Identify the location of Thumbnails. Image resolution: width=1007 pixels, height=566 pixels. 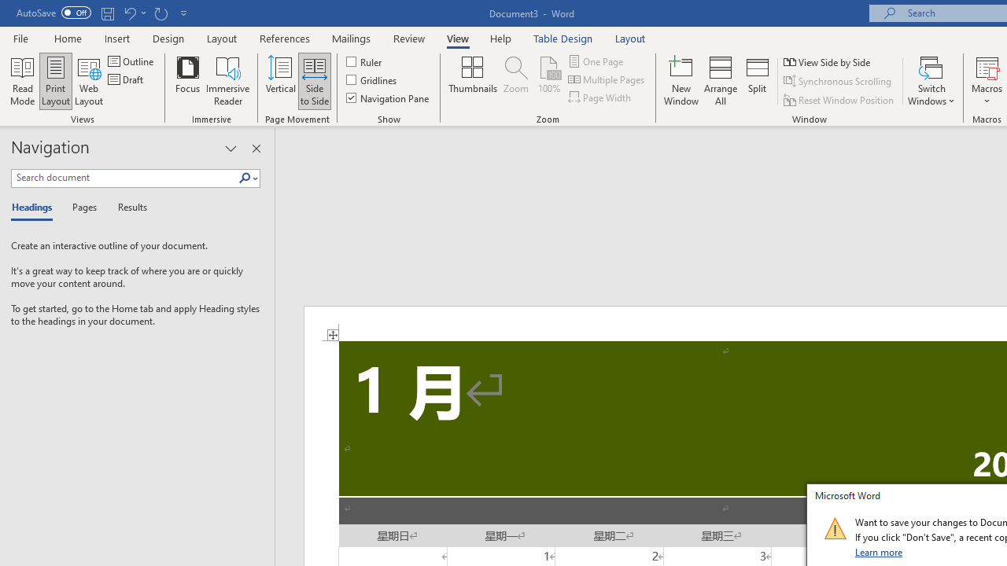
(473, 80).